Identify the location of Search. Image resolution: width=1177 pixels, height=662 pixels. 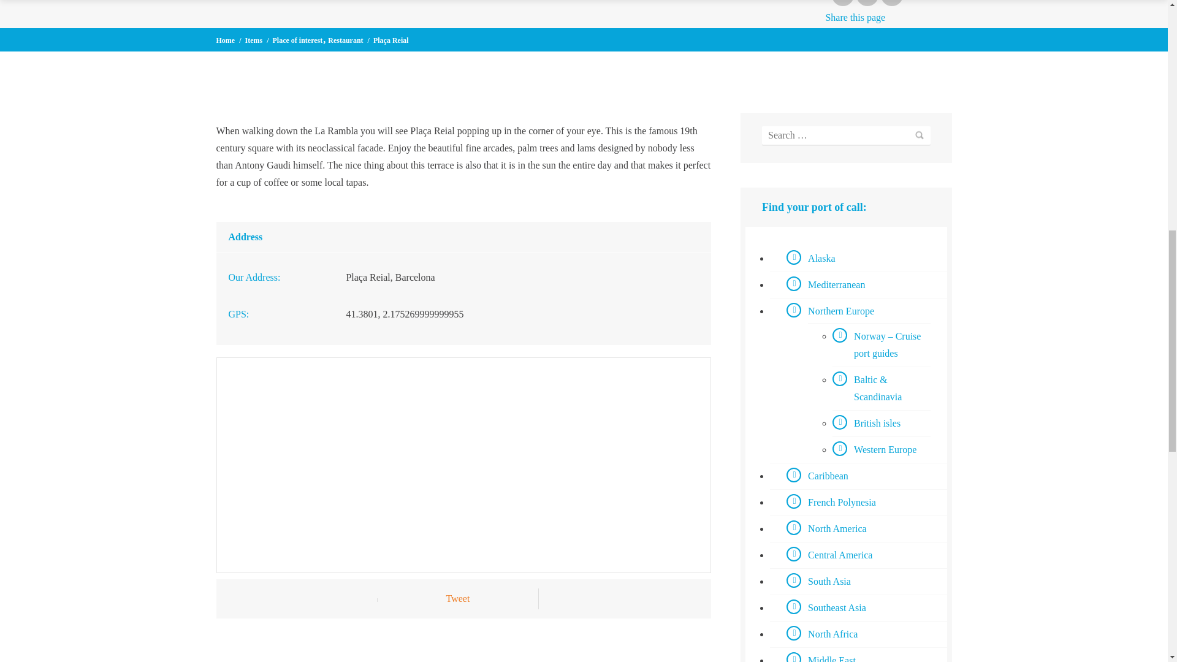
(918, 135).